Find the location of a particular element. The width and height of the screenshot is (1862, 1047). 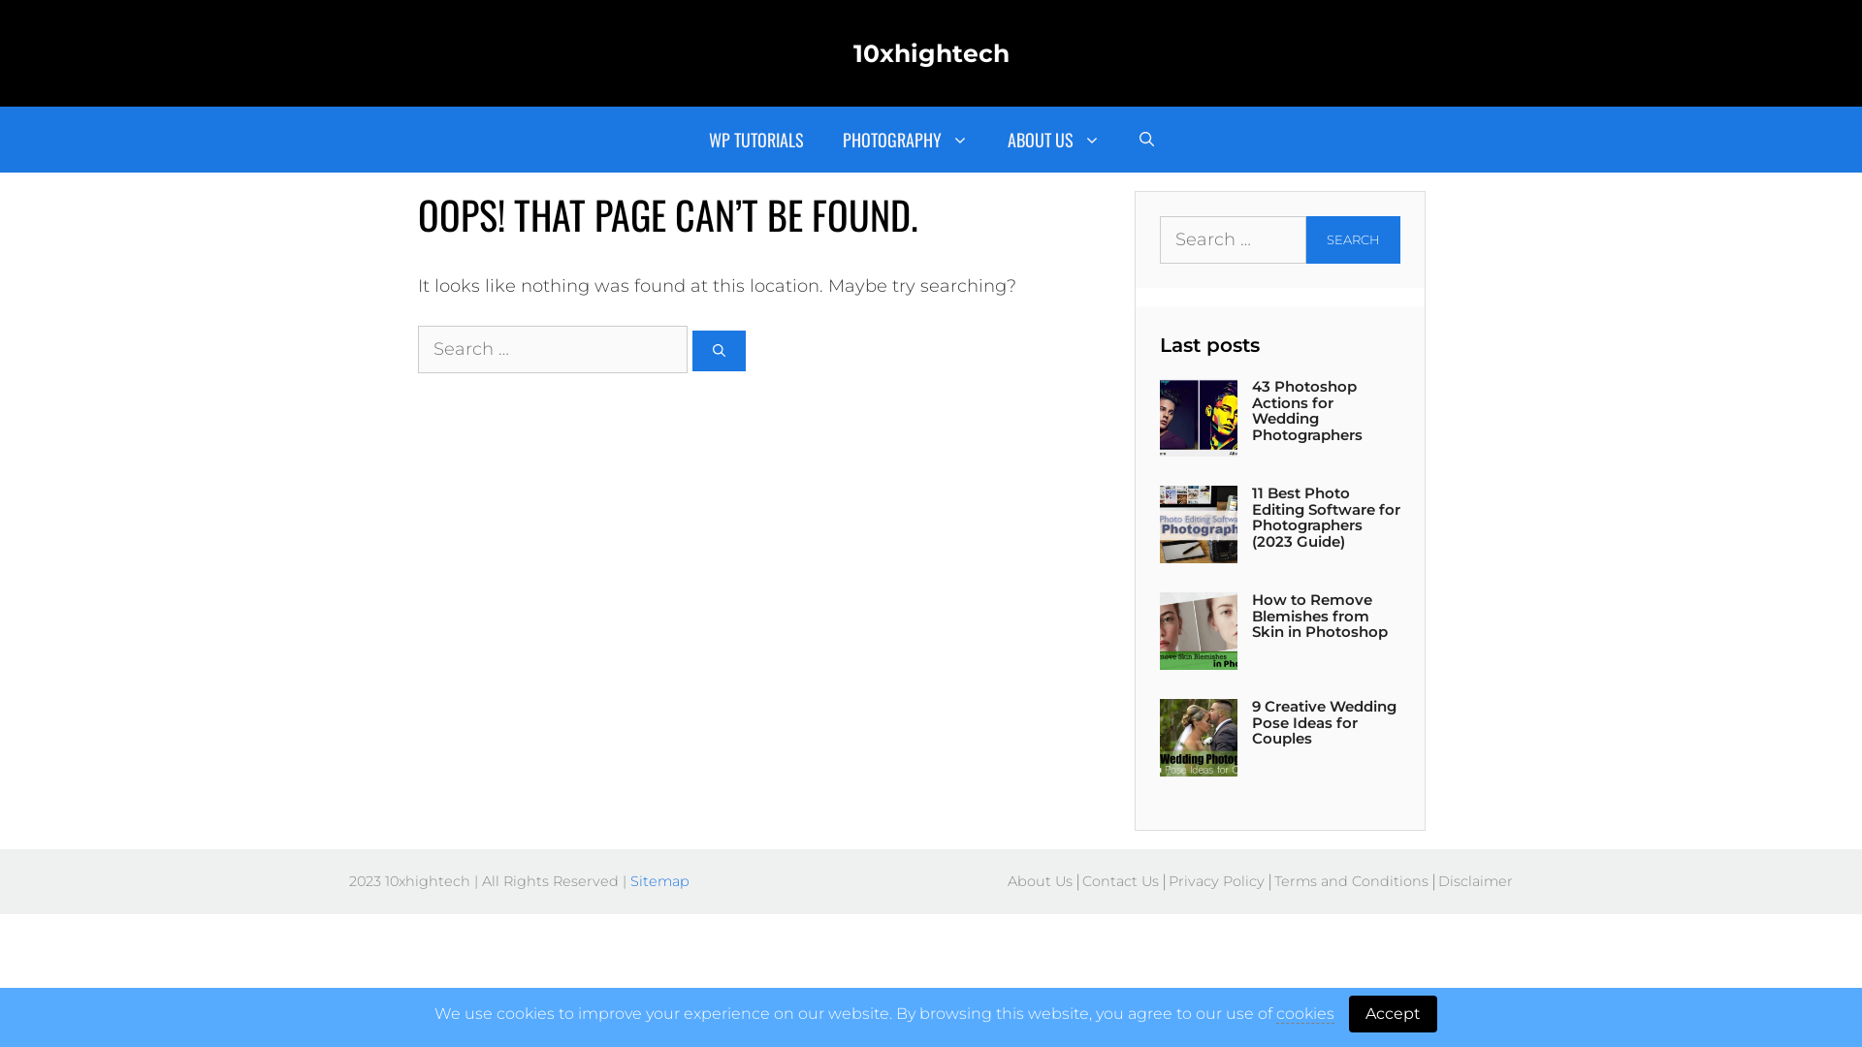

Terms and Conditions is located at coordinates (1352, 882).